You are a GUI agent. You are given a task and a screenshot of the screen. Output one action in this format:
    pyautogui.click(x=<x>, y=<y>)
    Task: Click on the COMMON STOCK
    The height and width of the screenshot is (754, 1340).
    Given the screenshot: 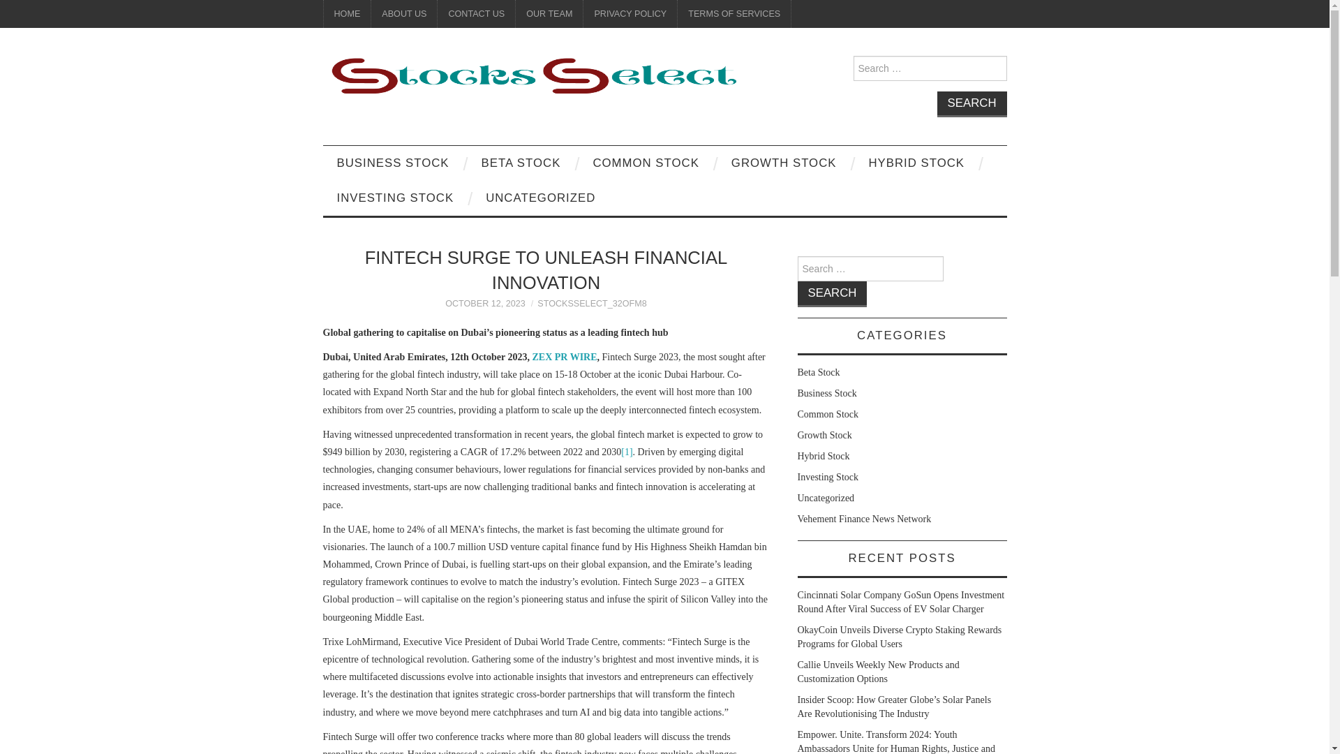 What is the action you would take?
    pyautogui.click(x=646, y=163)
    